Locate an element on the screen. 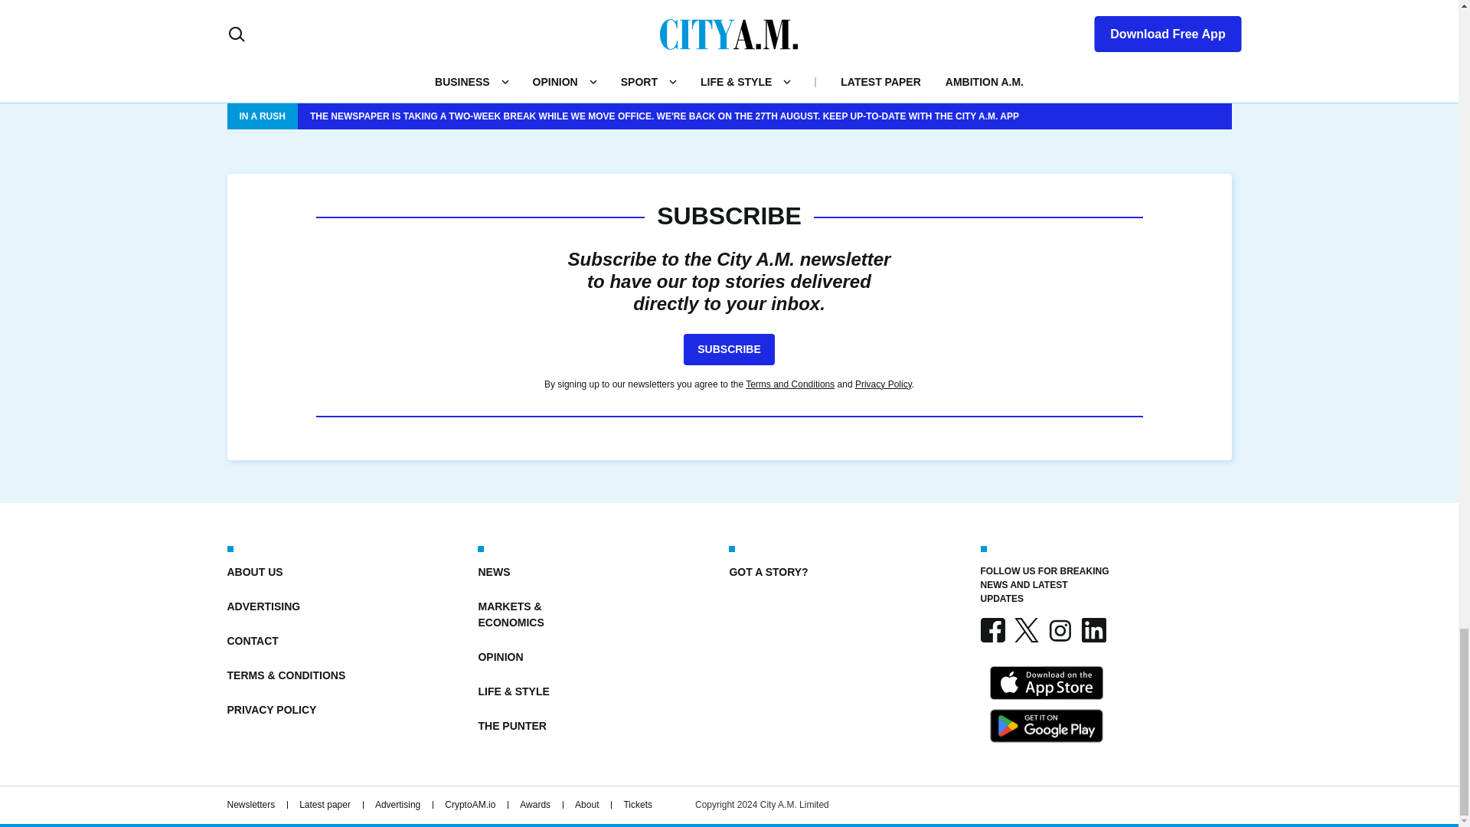  FACEBOOK is located at coordinates (992, 629).